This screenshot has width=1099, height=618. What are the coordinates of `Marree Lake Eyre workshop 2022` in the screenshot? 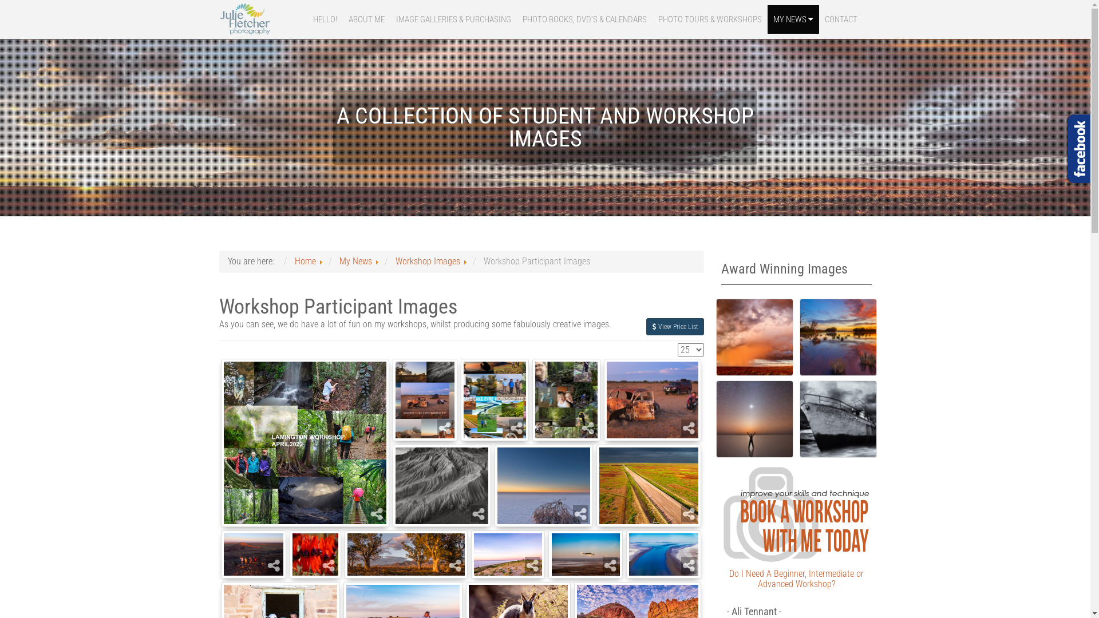 It's located at (649, 486).